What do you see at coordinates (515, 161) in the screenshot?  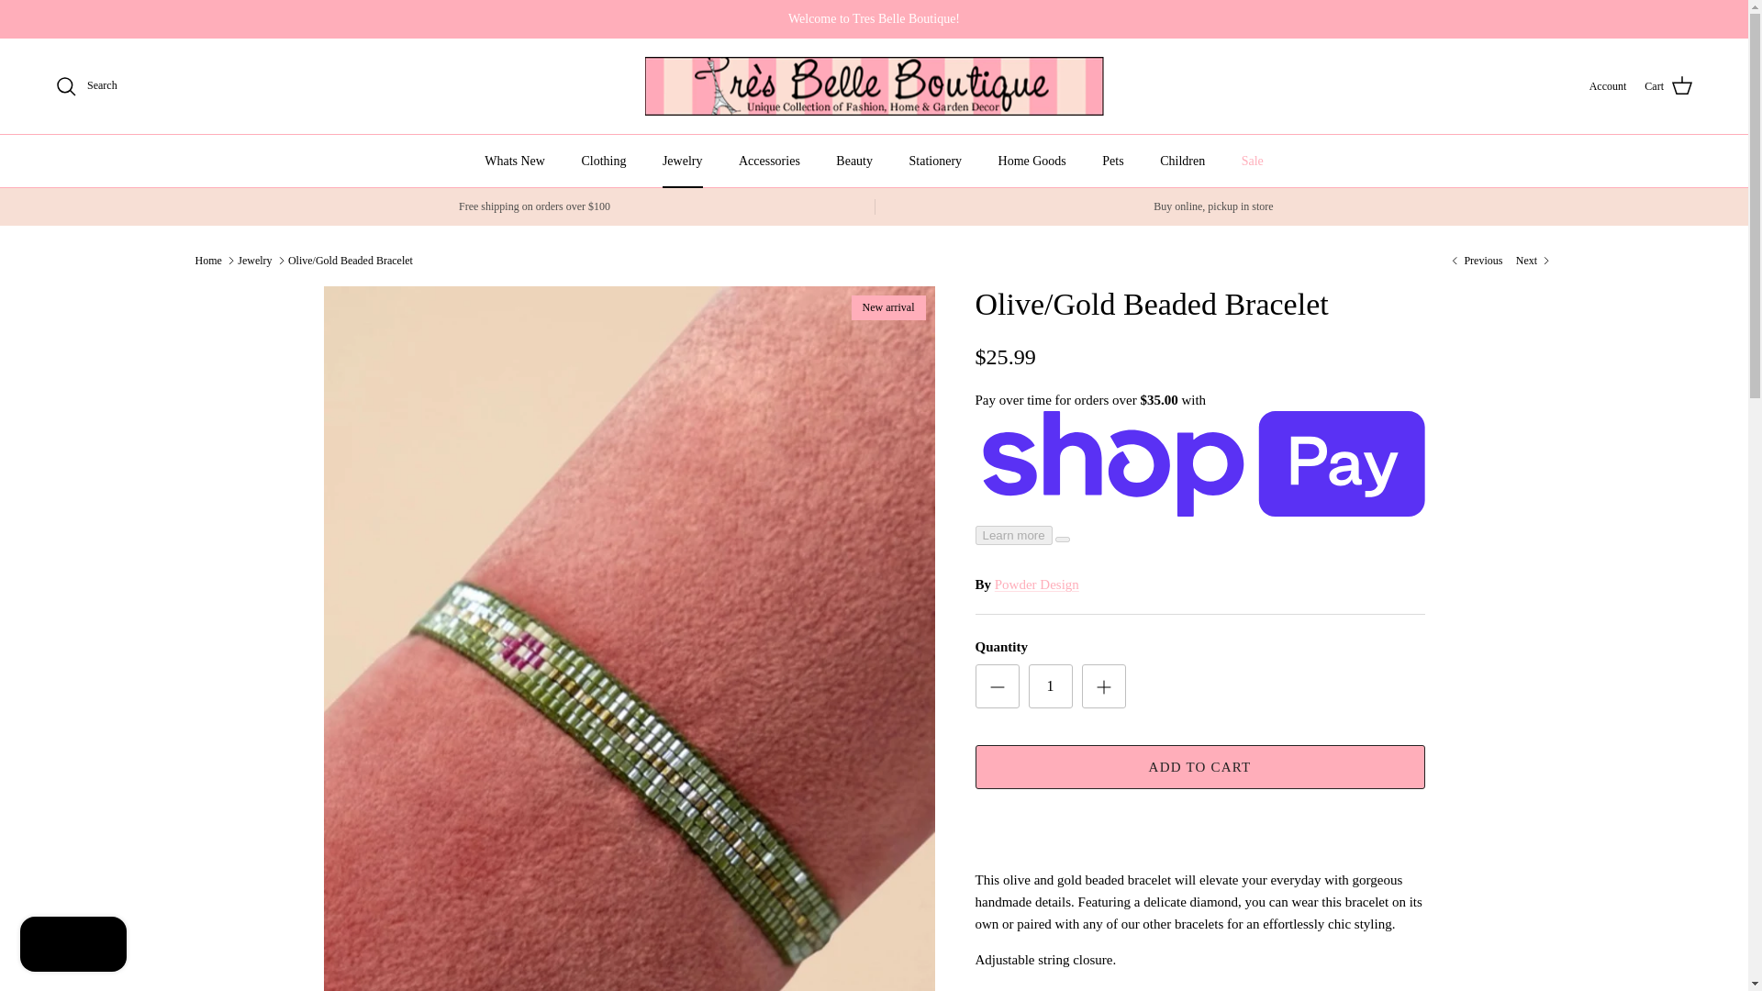 I see `Whats New` at bounding box center [515, 161].